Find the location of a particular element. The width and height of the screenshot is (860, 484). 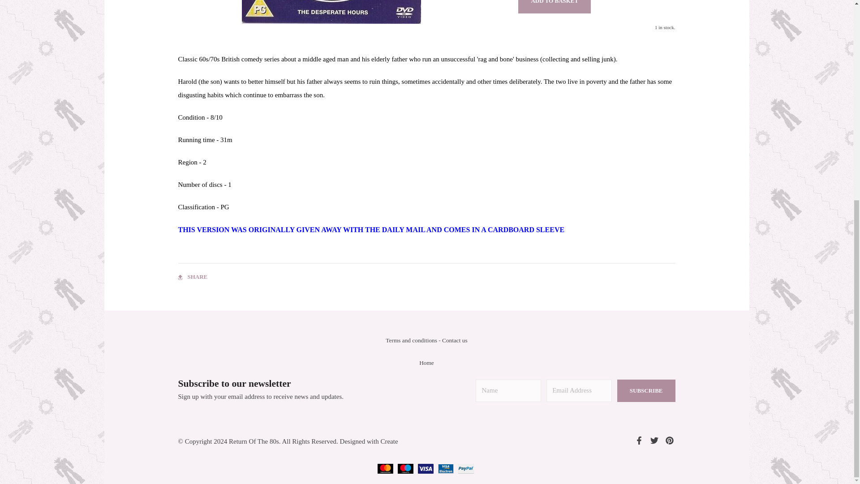

facebook is located at coordinates (639, 442).